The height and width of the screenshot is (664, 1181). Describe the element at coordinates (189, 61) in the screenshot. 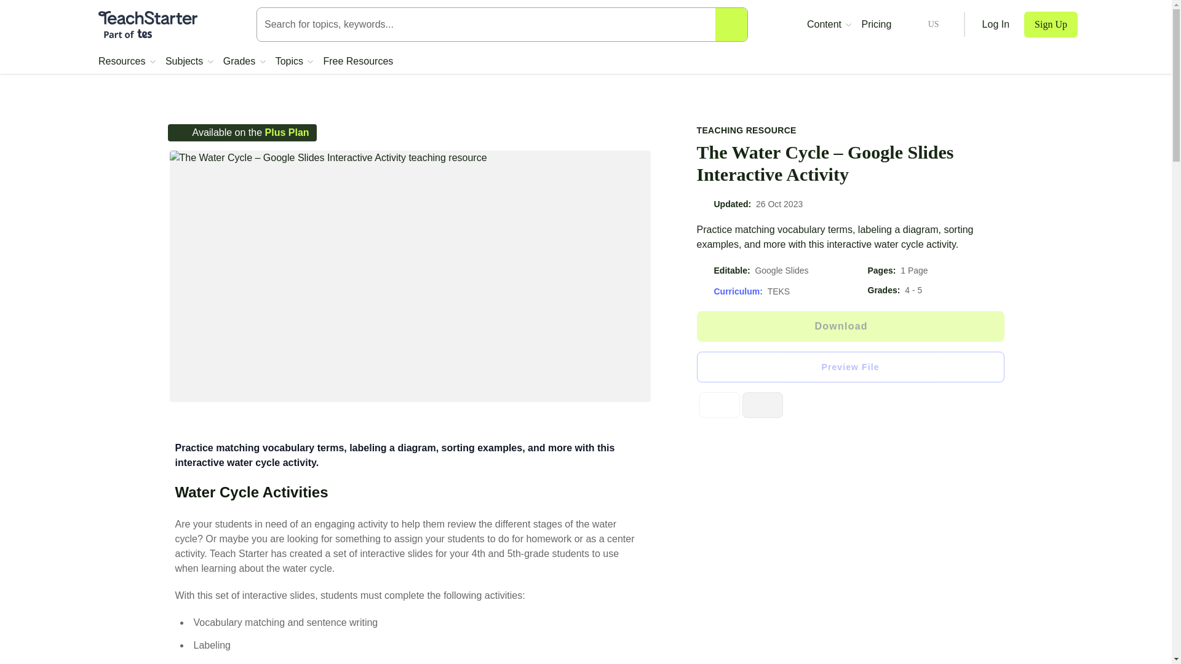

I see `Subjects ` at that location.